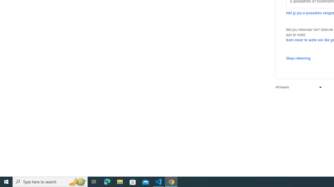 This screenshot has height=187, width=334. I want to click on Search highlights icon opens search home window, so click(77, 182).